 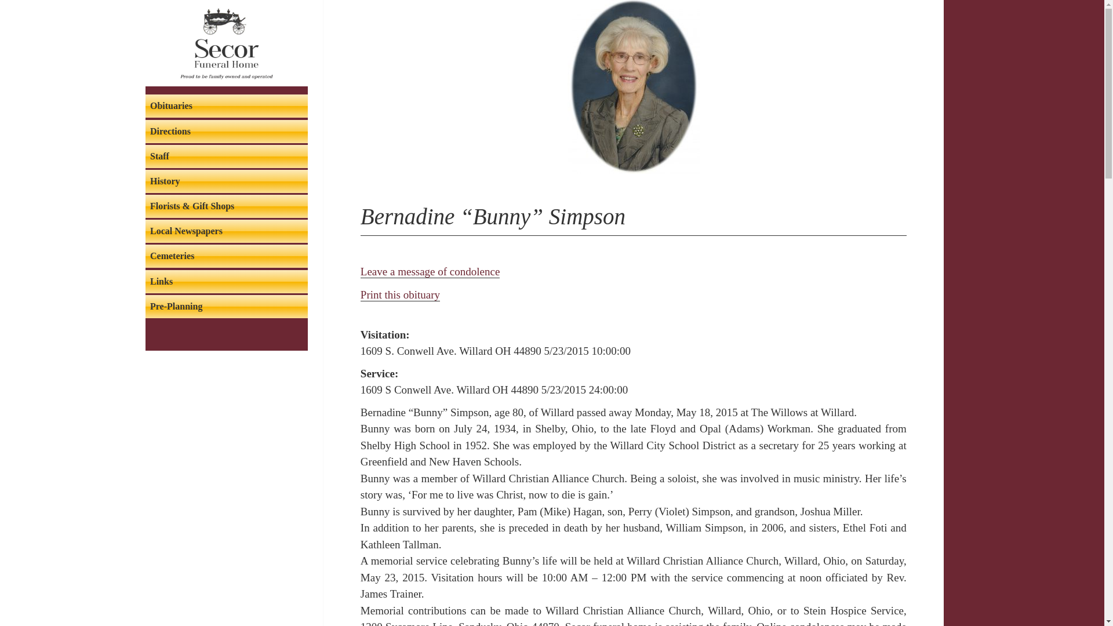 I want to click on Local Newspapers, so click(x=227, y=231).